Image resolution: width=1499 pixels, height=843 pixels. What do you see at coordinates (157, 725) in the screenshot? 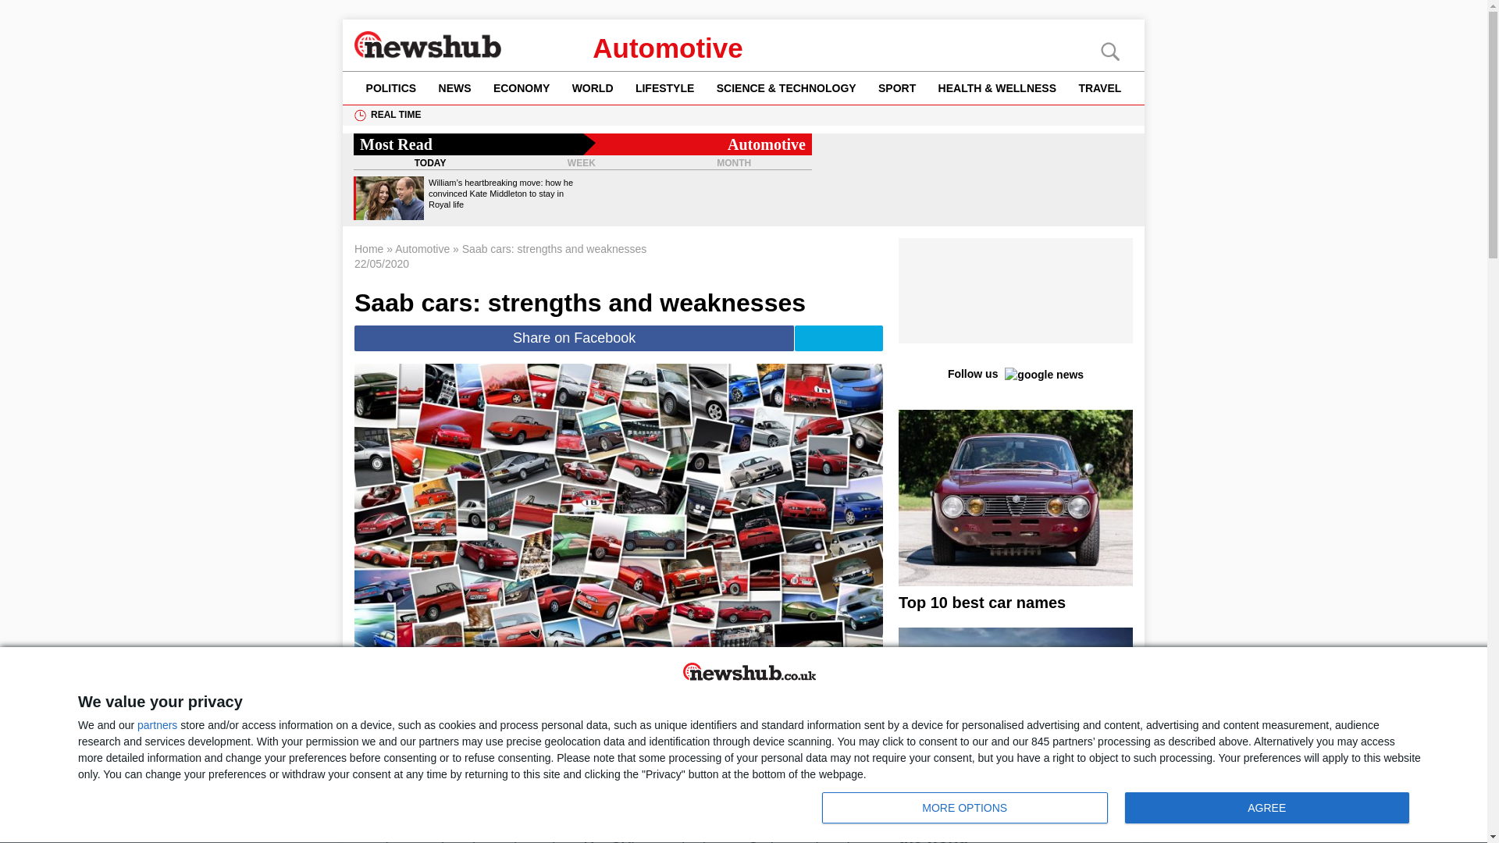
I see `partners` at bounding box center [157, 725].